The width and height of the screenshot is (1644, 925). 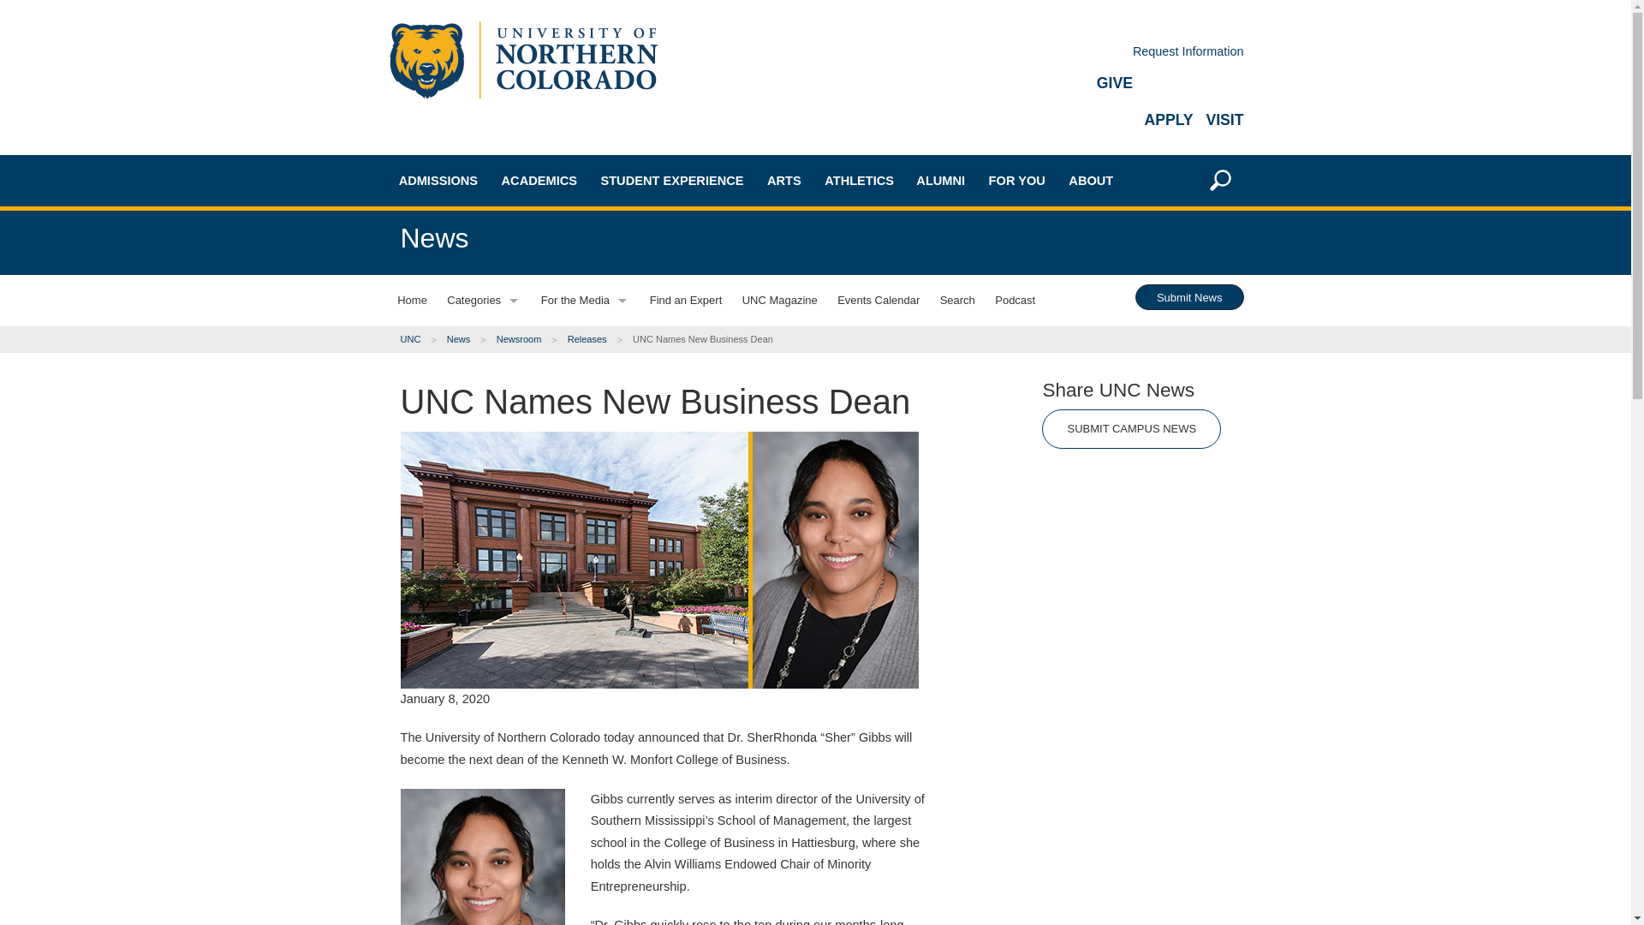 I want to click on GIVE, so click(x=1114, y=82).